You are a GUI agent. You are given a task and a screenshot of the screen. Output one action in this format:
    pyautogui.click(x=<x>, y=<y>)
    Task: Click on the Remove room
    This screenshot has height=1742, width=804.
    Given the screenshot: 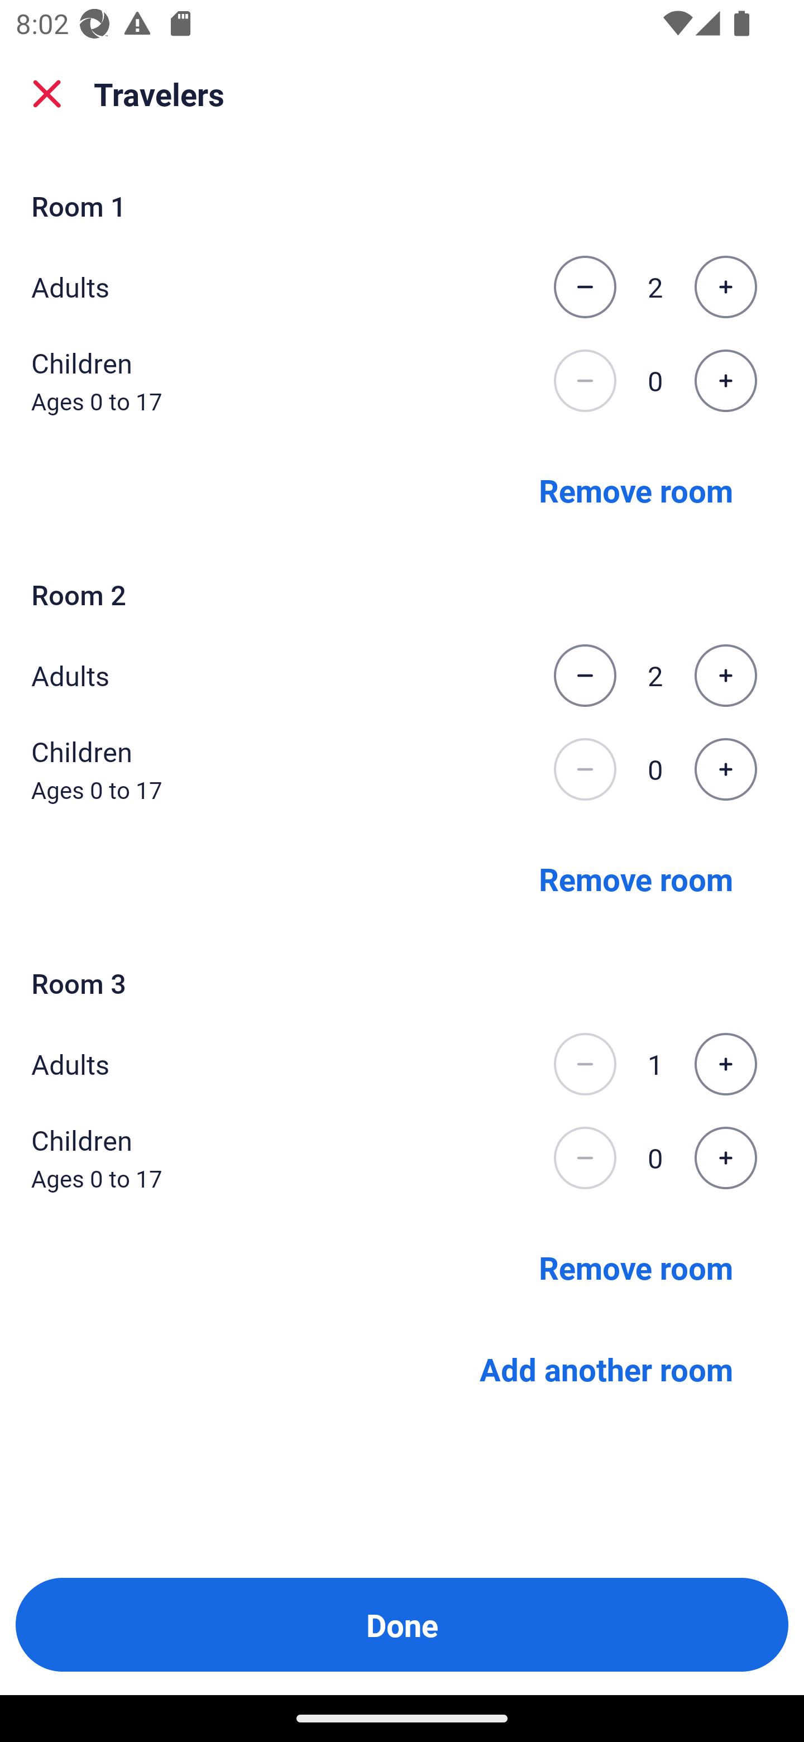 What is the action you would take?
    pyautogui.click(x=636, y=879)
    